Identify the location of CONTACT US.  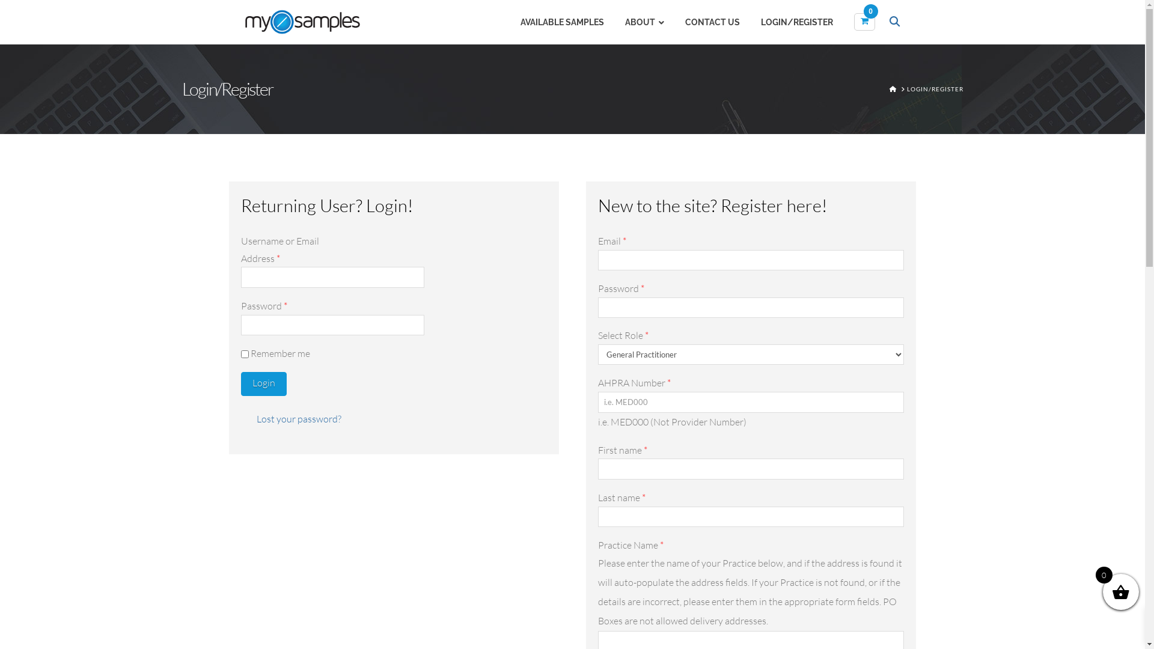
(707, 22).